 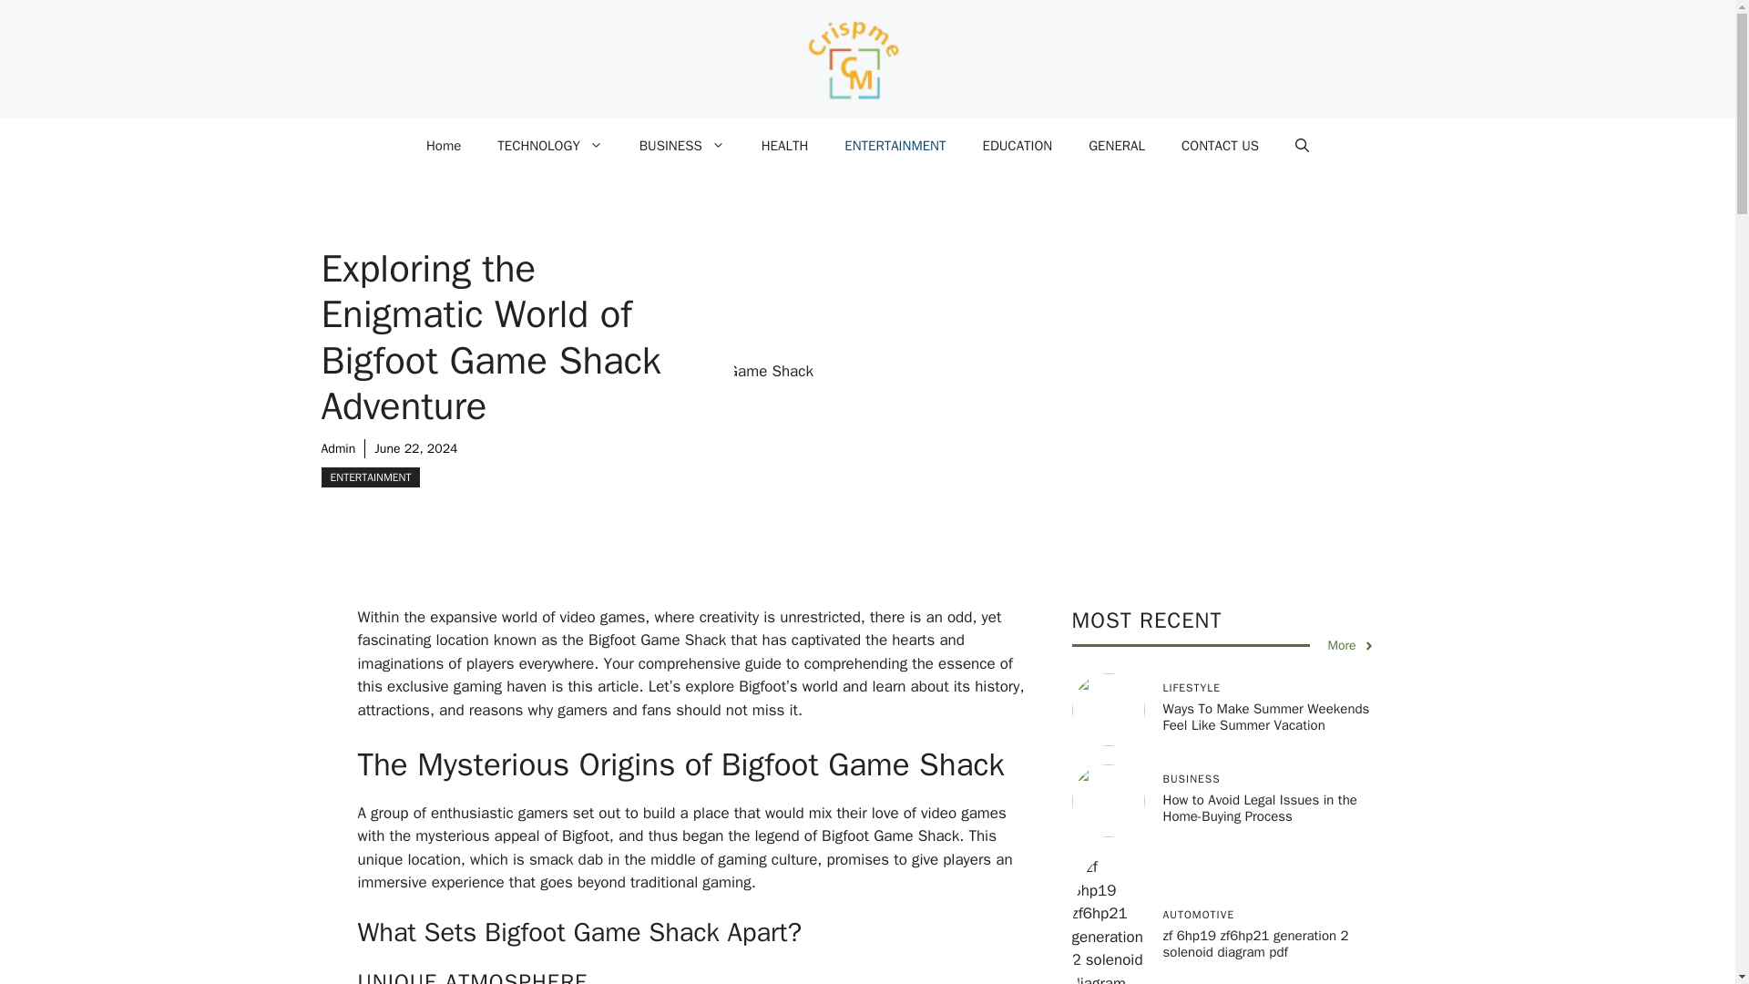 What do you see at coordinates (1117, 146) in the screenshot?
I see `GENERAL` at bounding box center [1117, 146].